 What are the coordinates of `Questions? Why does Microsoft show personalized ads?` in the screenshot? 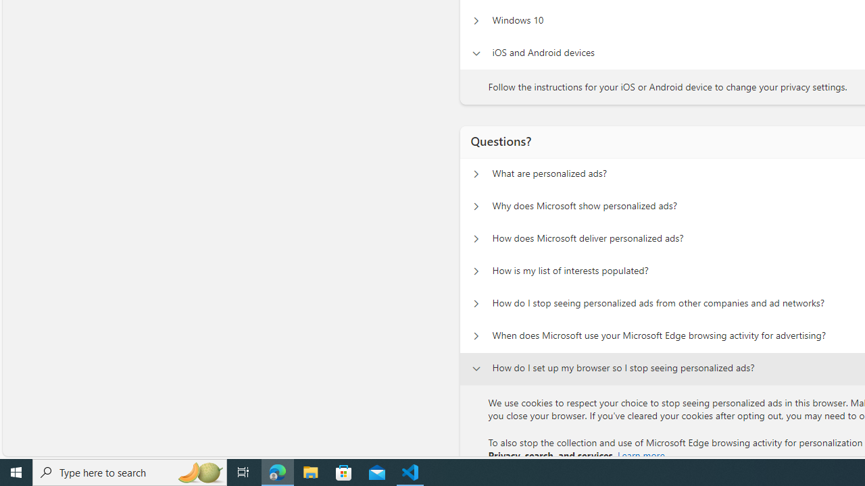 It's located at (476, 207).